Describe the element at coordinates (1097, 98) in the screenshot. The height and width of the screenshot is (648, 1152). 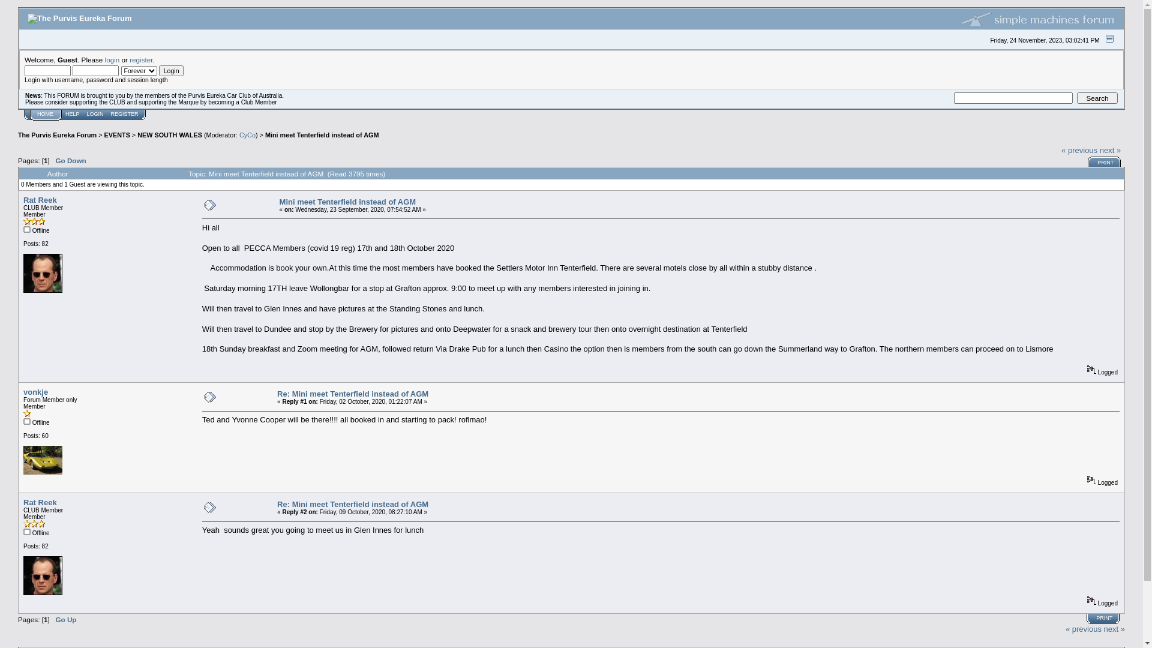
I see `Search` at that location.